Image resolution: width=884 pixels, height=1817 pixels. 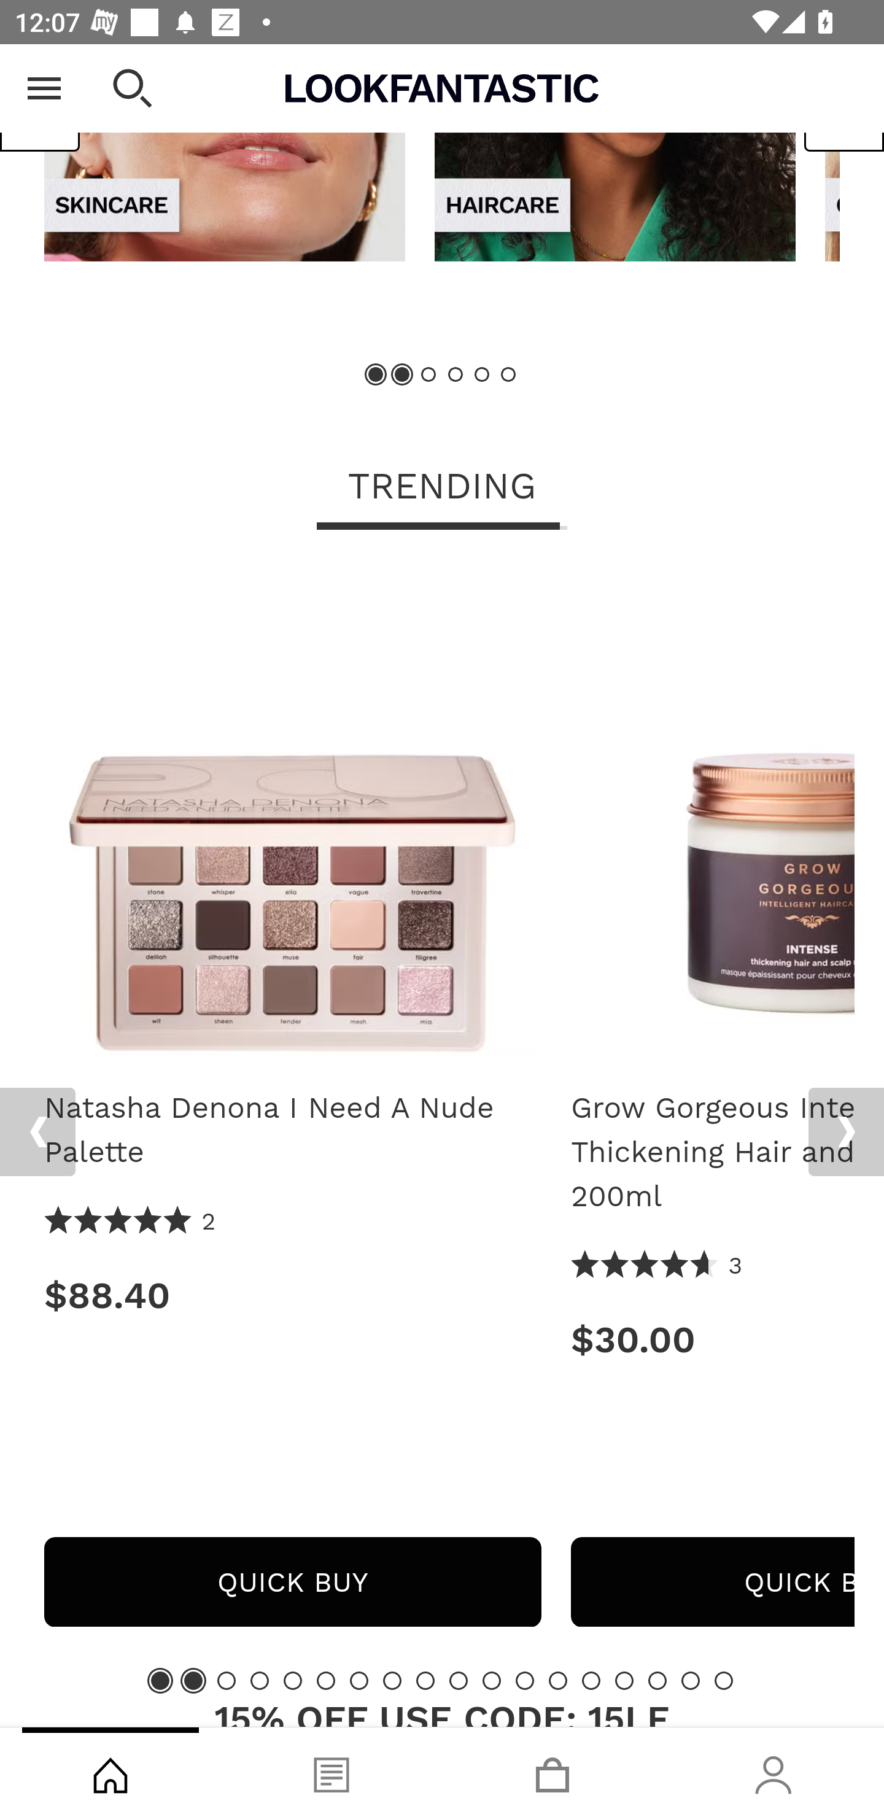 I want to click on Natasha Denona I Need A Nude Palette, so click(x=292, y=1129).